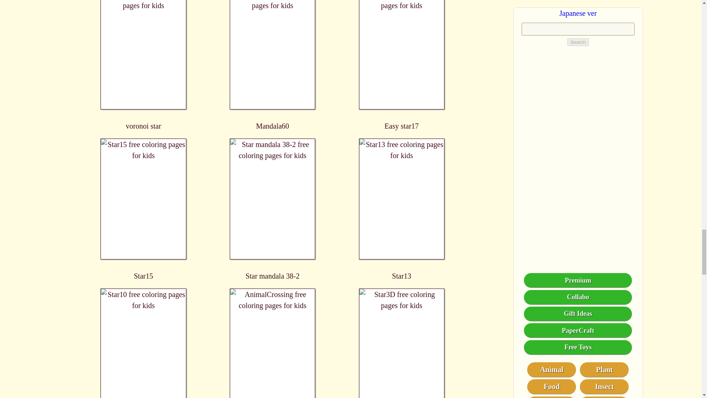 Image resolution: width=707 pixels, height=398 pixels. Describe the element at coordinates (272, 343) in the screenshot. I see `AnimalCrossing` at that location.